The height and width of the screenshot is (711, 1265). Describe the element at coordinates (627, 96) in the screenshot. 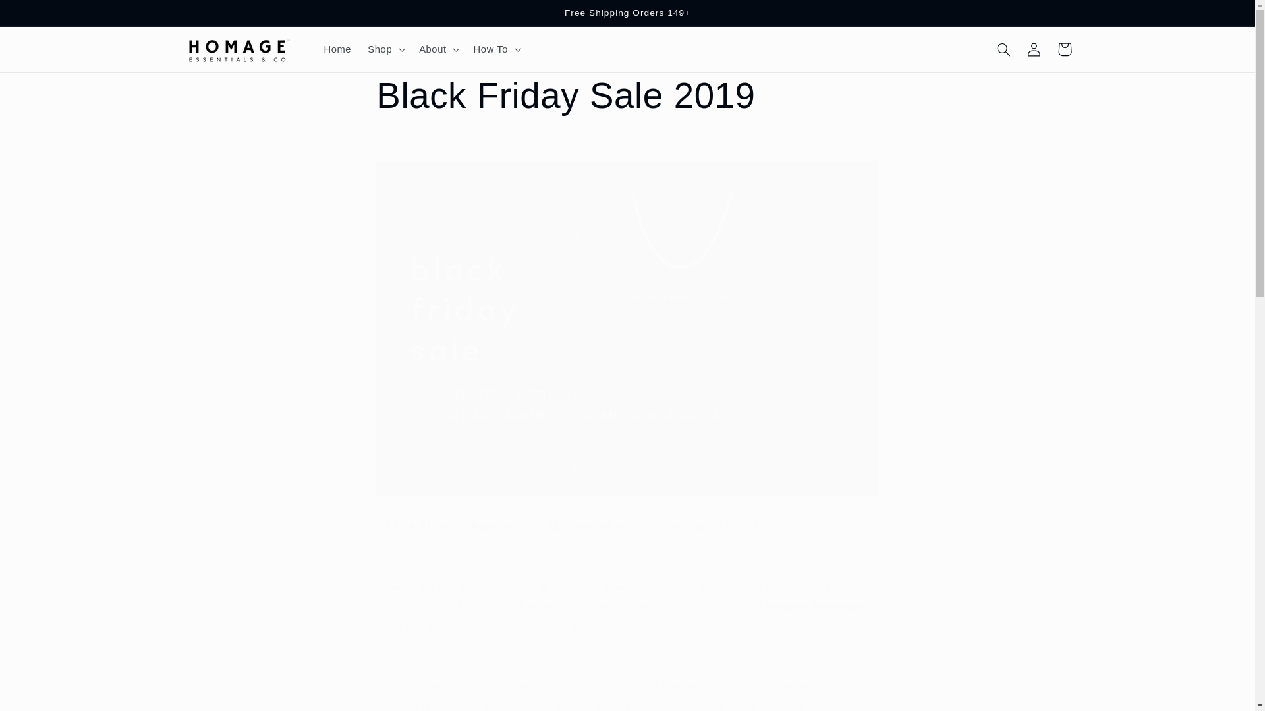

I see `Black Friday Sale 2019` at that location.